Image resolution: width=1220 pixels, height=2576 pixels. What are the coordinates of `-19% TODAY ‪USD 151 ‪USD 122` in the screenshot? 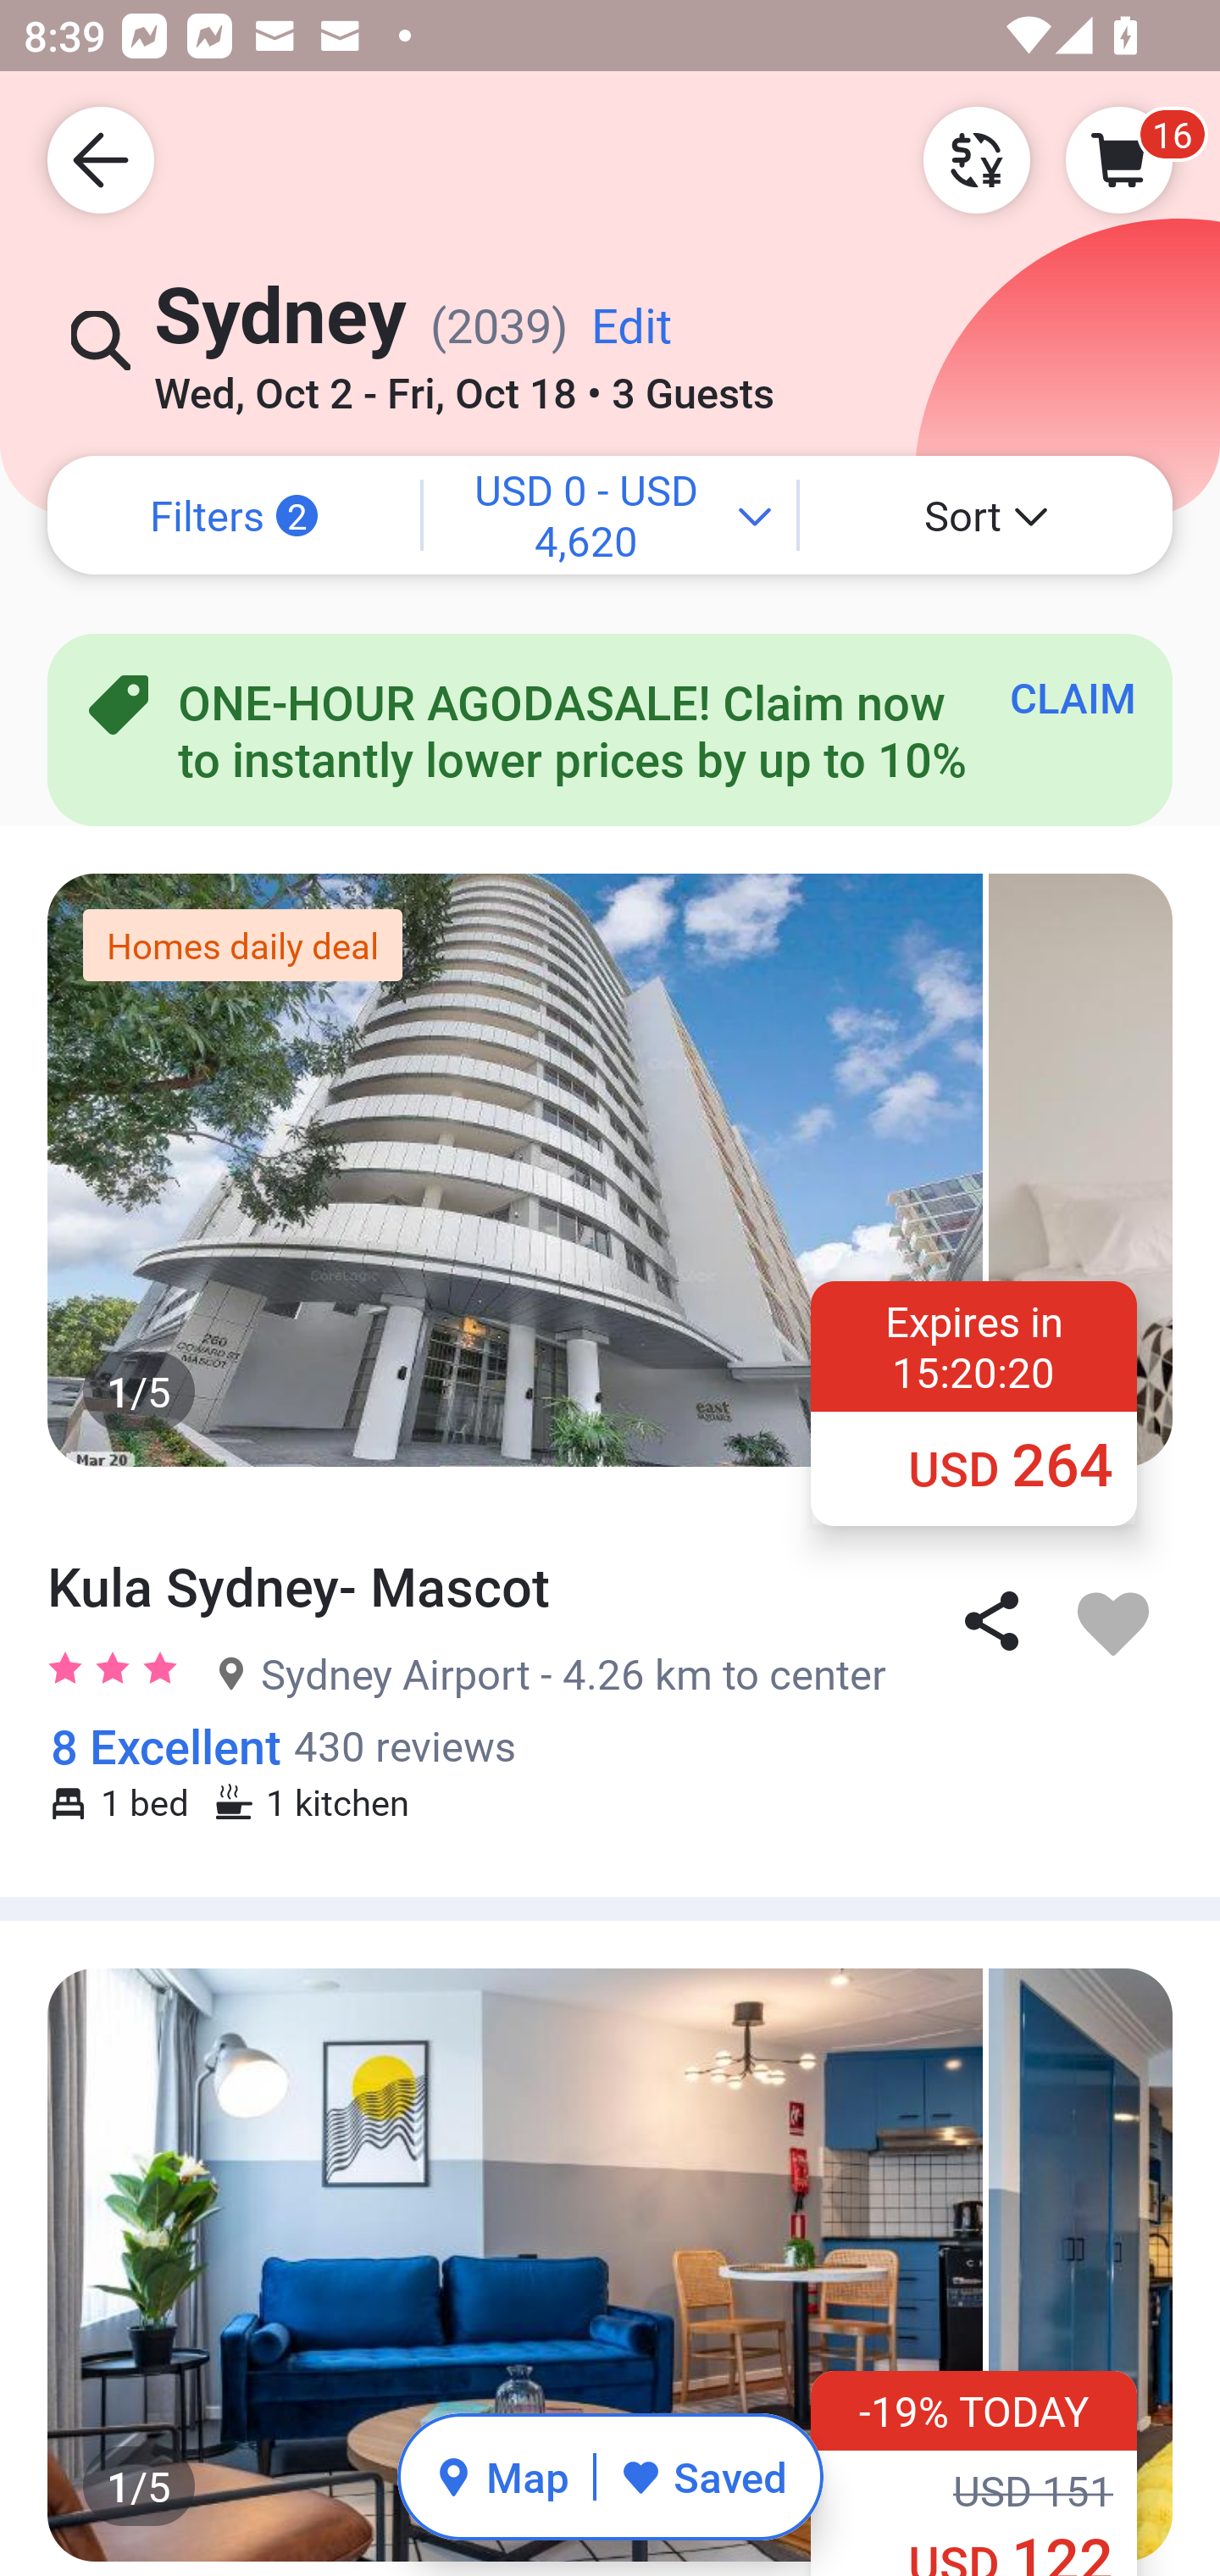 It's located at (974, 2473).